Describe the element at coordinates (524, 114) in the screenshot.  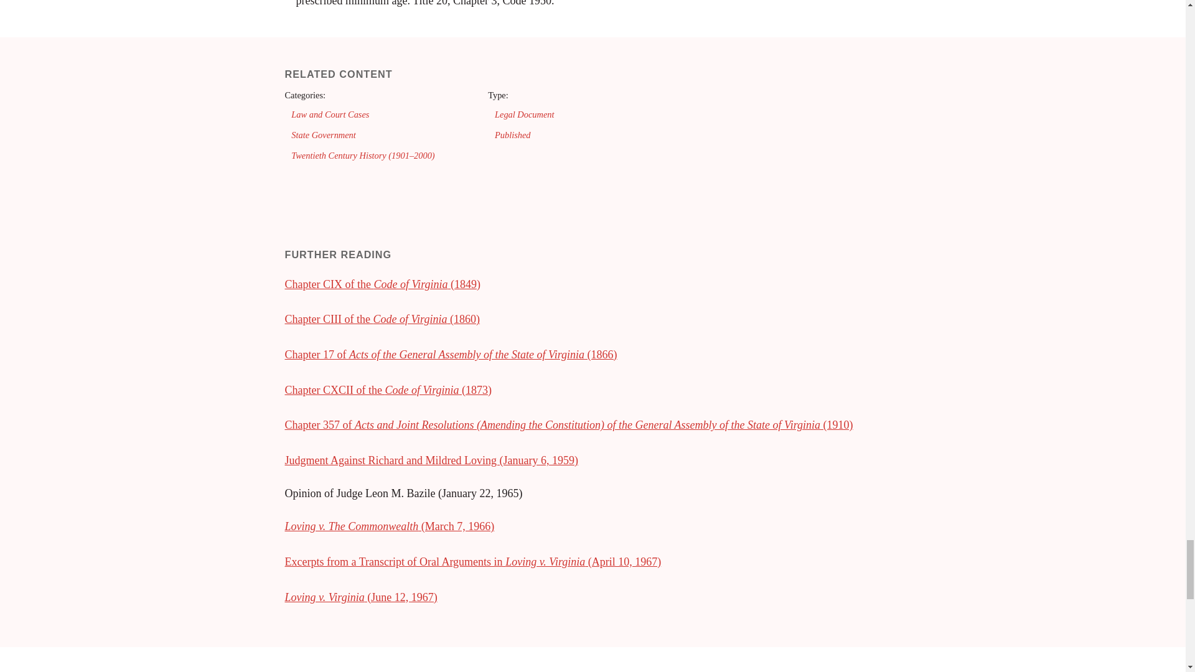
I see `Legal Document` at that location.